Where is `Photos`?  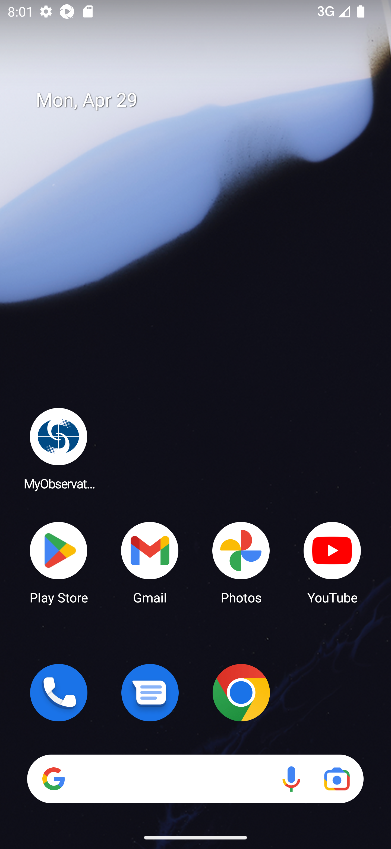
Photos is located at coordinates (241, 562).